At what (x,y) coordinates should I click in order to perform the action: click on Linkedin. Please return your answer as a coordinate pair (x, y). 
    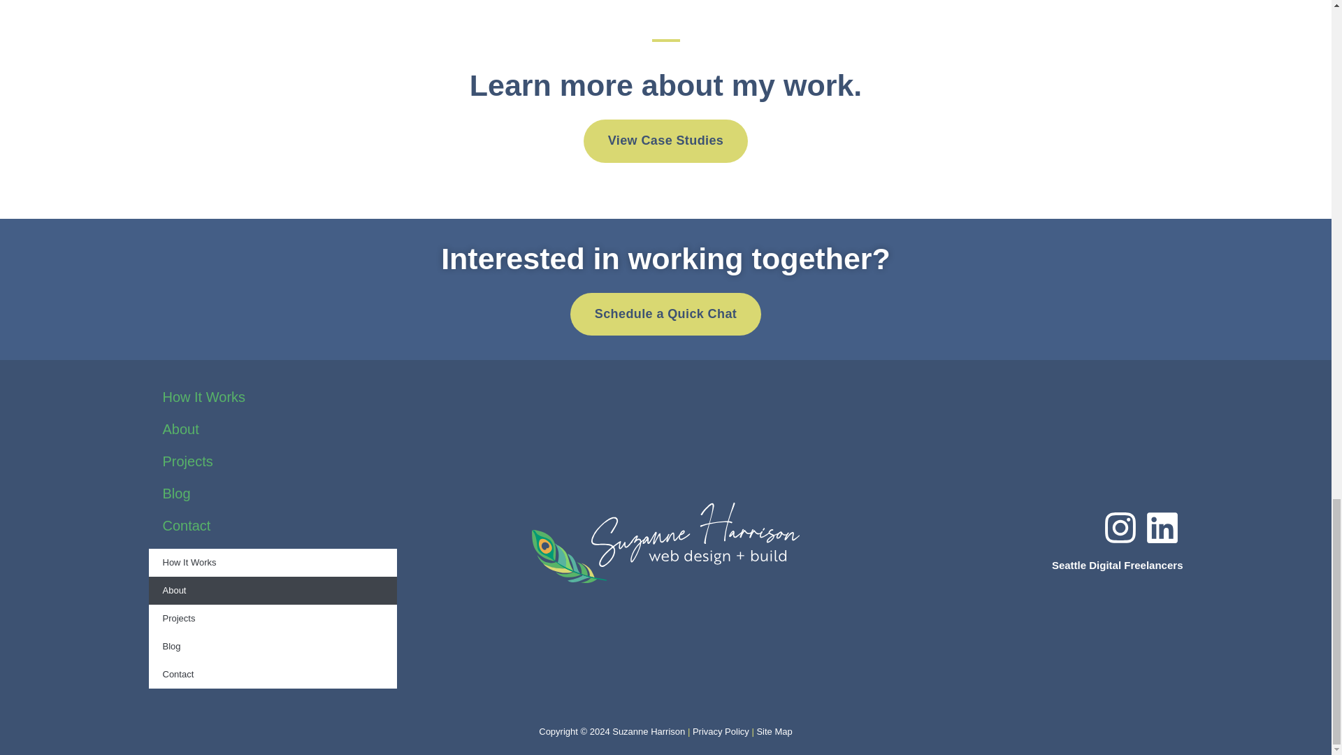
    Looking at the image, I should click on (1162, 527).